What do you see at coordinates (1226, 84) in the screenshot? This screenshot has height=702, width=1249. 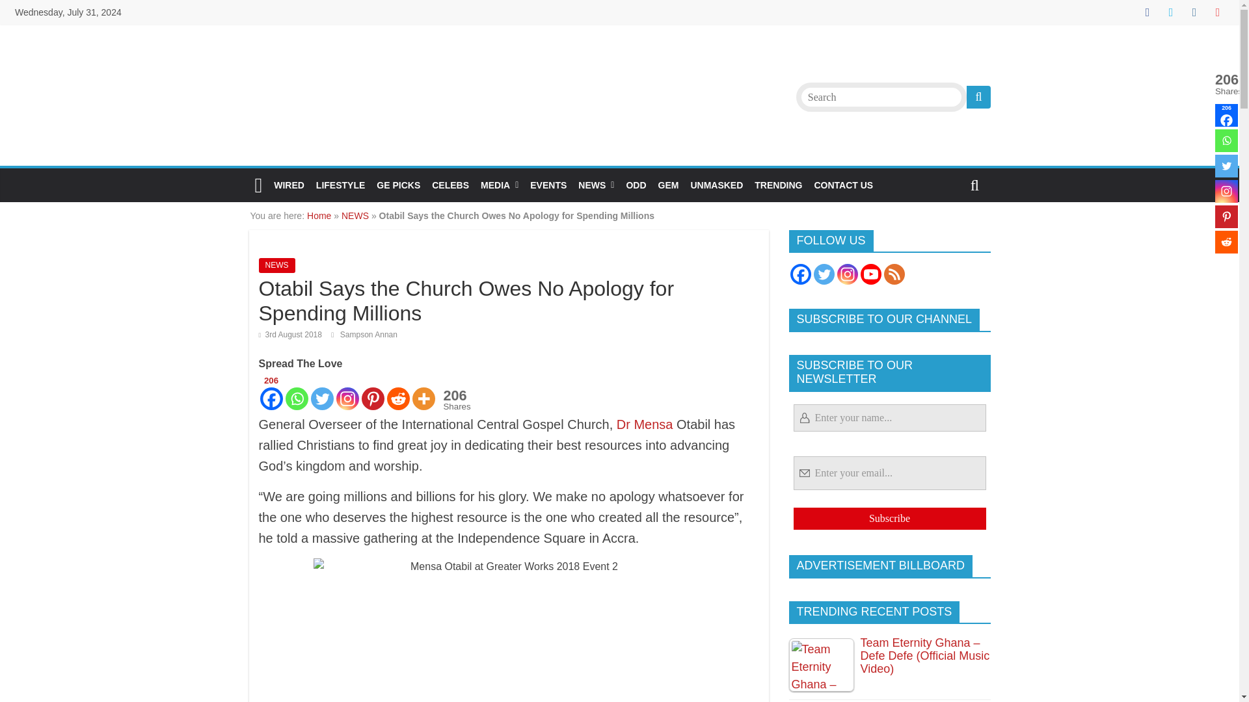 I see `Total Shares` at bounding box center [1226, 84].